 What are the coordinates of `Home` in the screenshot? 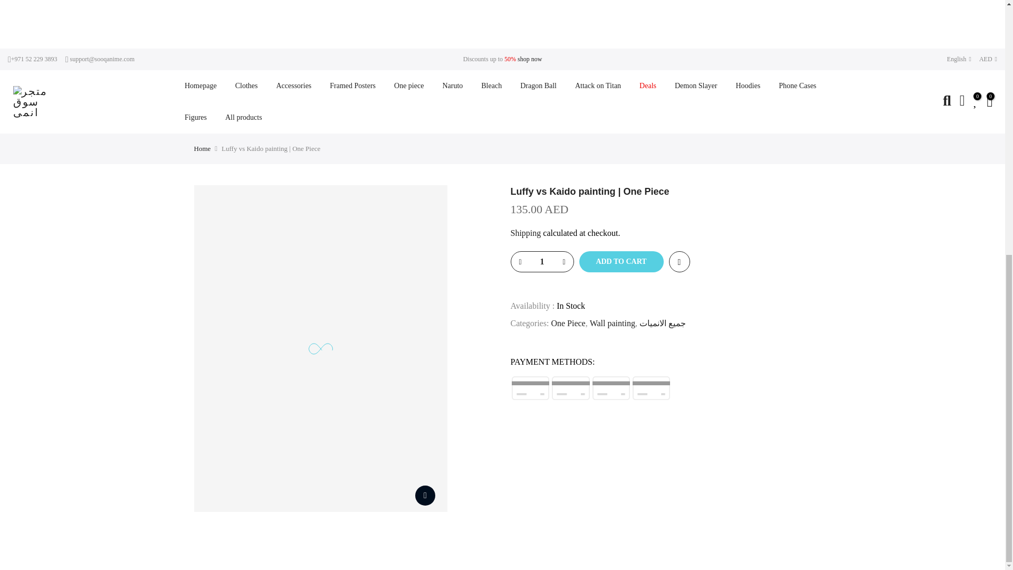 It's located at (203, 148).